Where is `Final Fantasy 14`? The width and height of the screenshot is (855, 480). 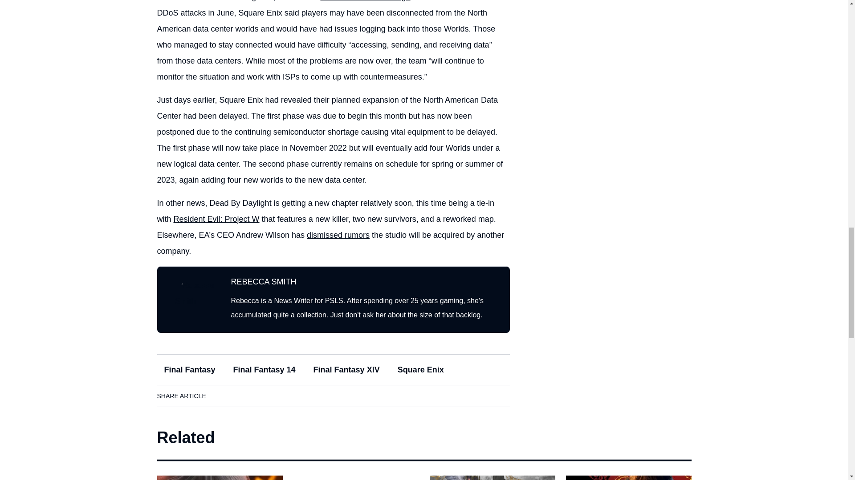 Final Fantasy 14 is located at coordinates (265, 370).